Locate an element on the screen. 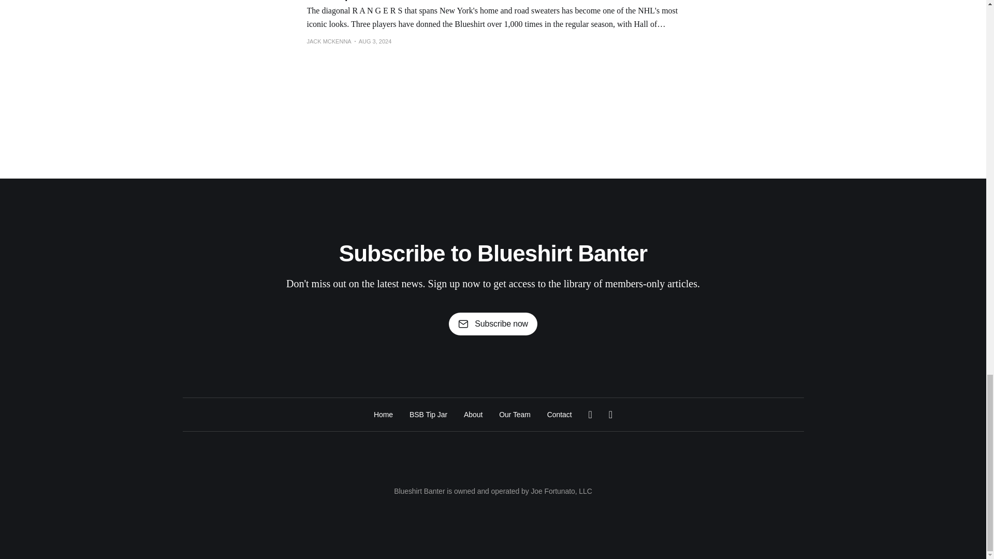  Home is located at coordinates (383, 414).